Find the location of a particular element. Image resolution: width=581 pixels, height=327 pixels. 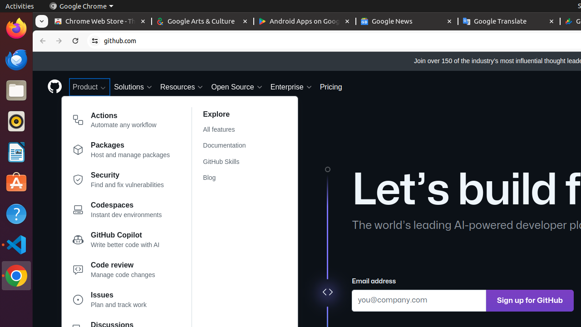

Thunderbird Mail is located at coordinates (16, 59).